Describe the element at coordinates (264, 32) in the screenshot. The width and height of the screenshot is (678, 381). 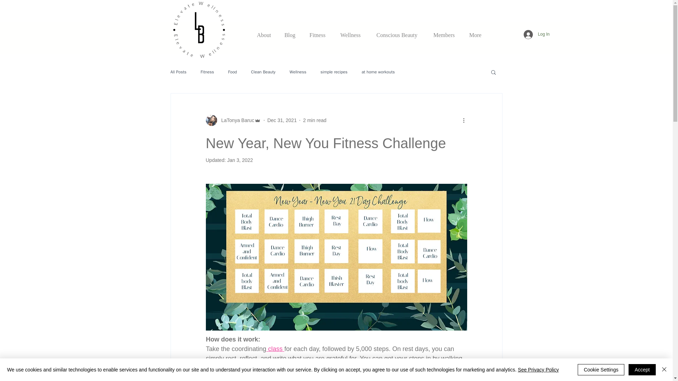
I see `About` at that location.